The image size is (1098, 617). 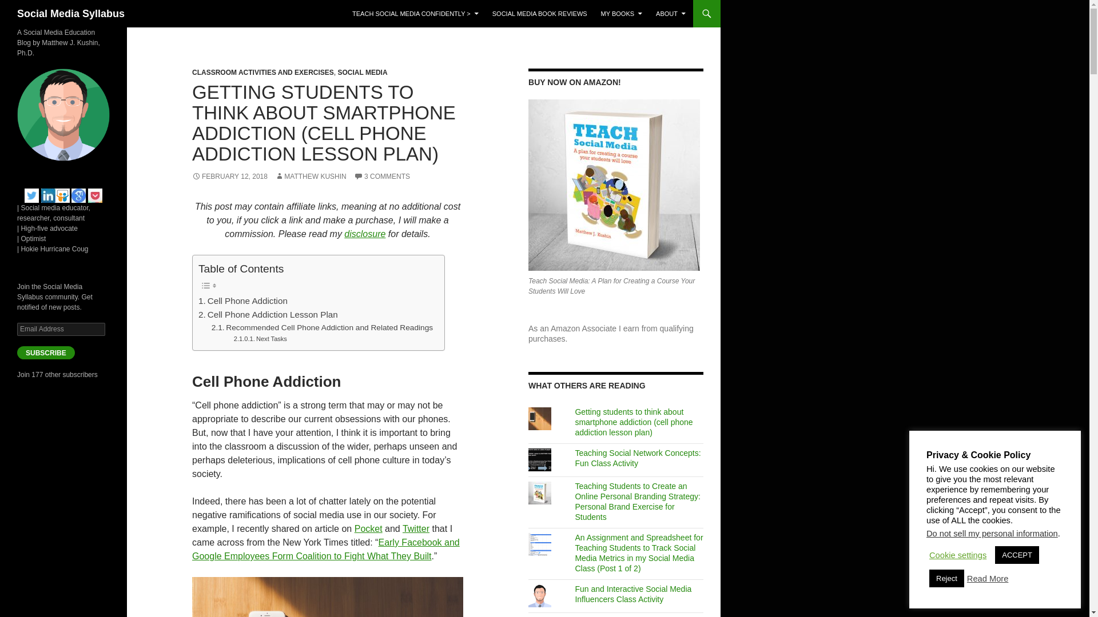 I want to click on Cell Phone Addiction, so click(x=243, y=301).